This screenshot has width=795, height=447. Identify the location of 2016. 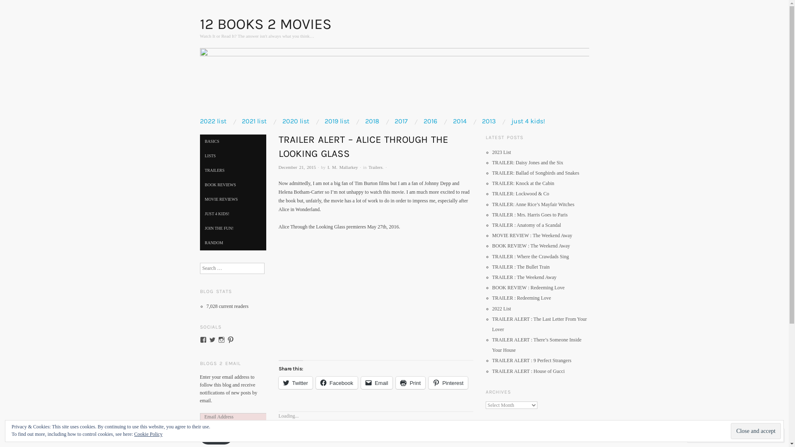
(431, 121).